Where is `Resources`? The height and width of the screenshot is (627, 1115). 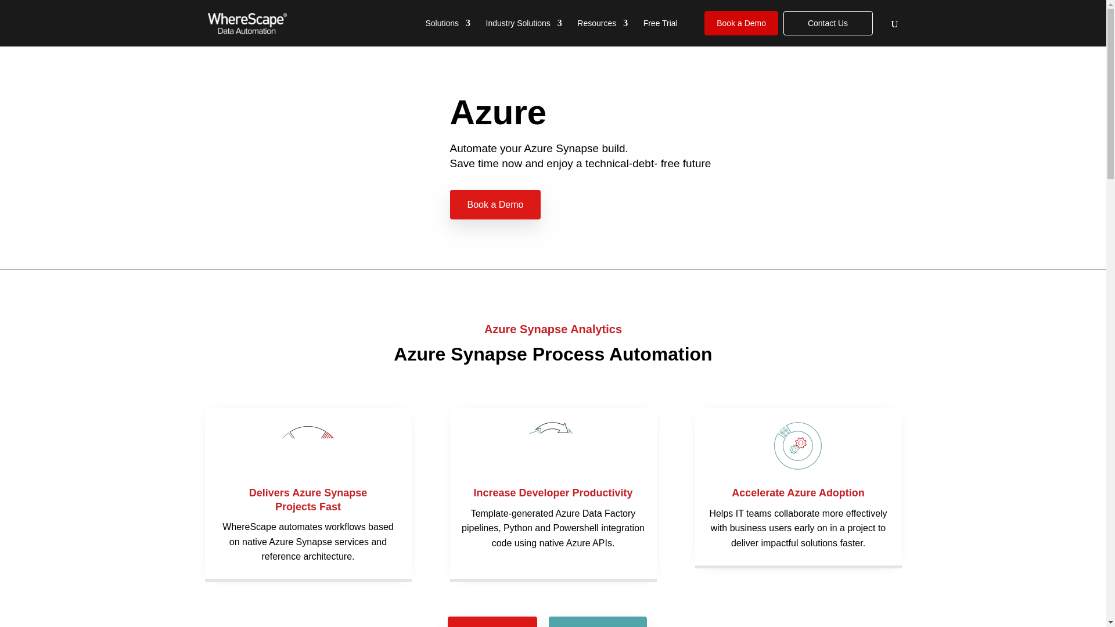 Resources is located at coordinates (602, 33).